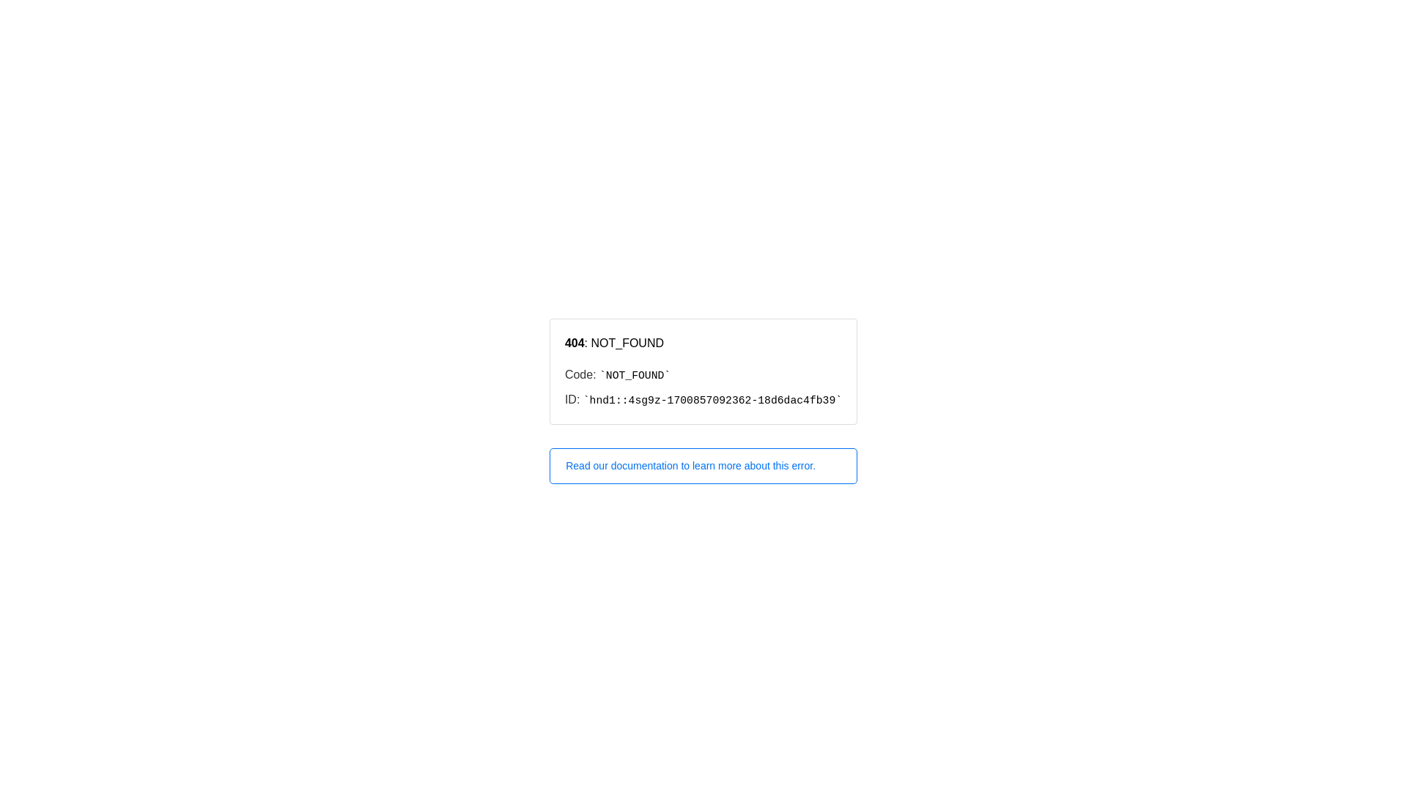  I want to click on Read our documentation to learn more about this error., so click(703, 466).